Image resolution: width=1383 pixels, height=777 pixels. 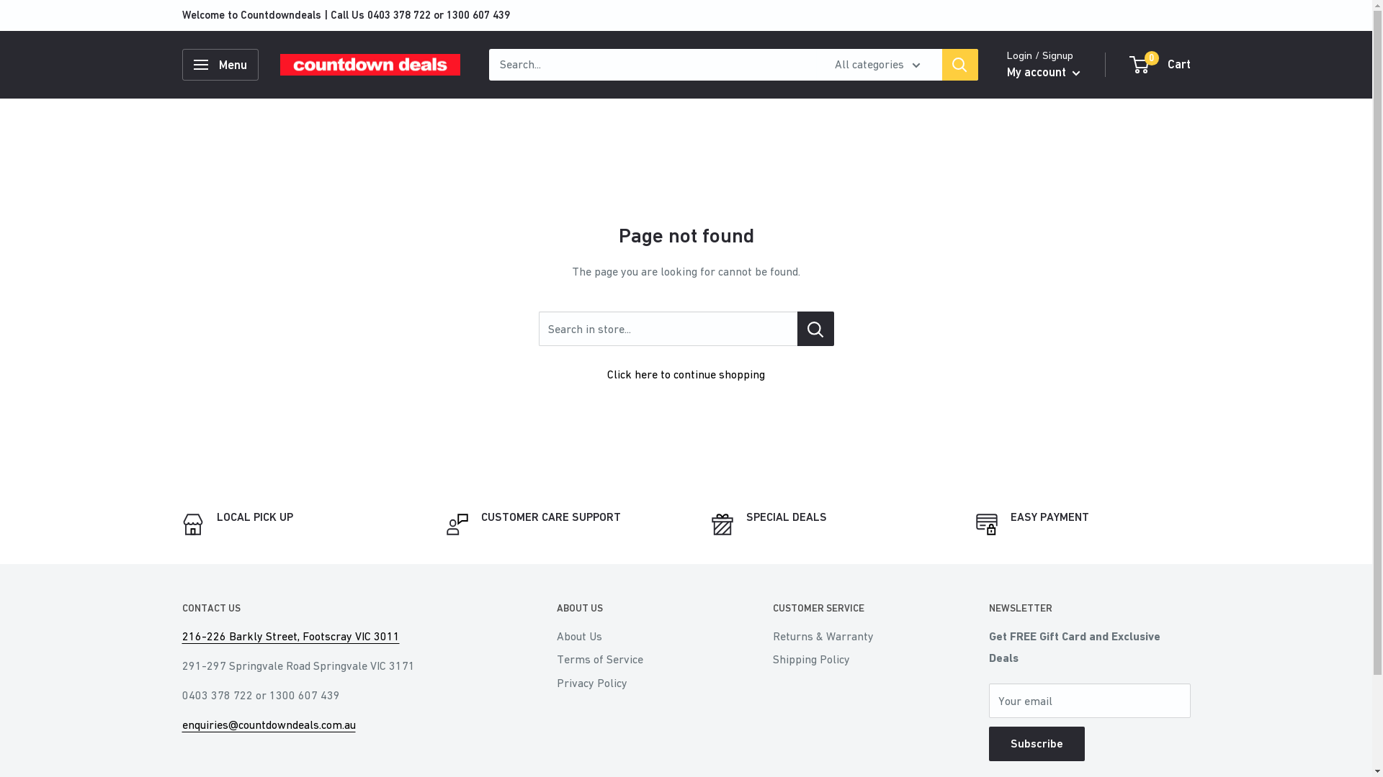 What do you see at coordinates (1161, 65) in the screenshot?
I see `0
Cart` at bounding box center [1161, 65].